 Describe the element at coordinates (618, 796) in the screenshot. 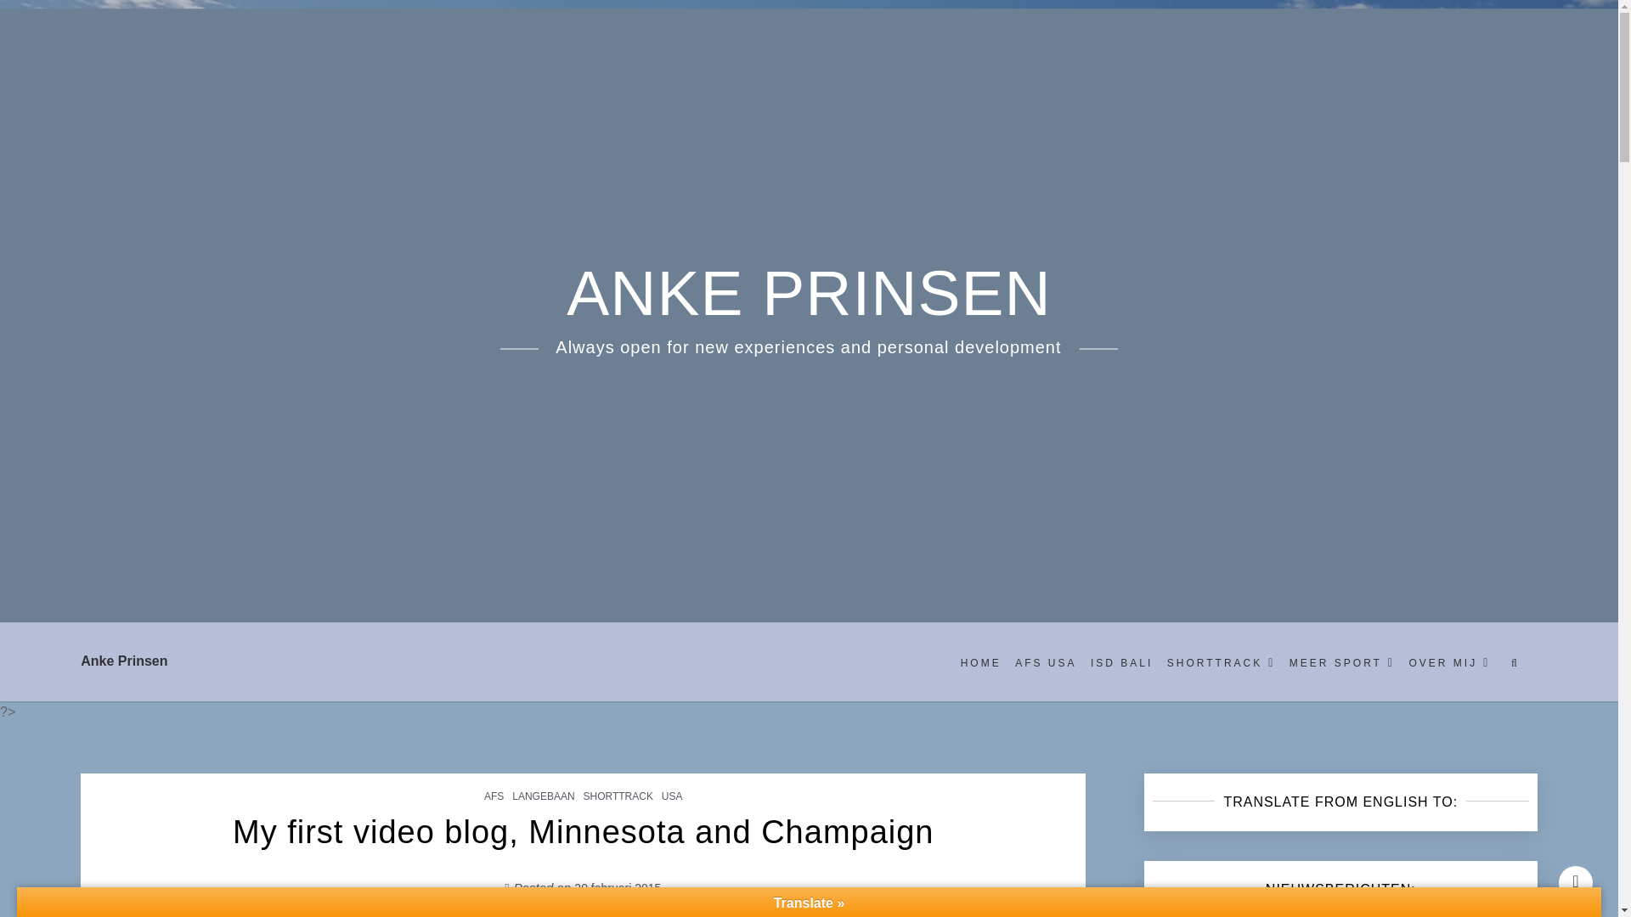

I see `SHORTTRACK` at that location.